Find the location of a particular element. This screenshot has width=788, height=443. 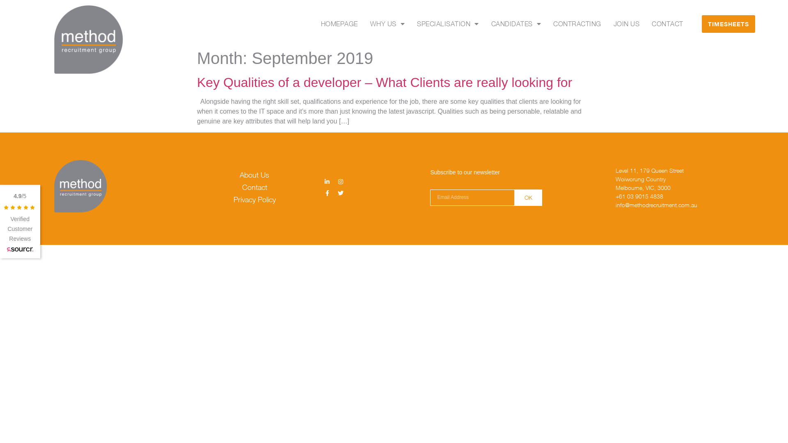

CANDIDATES is located at coordinates (516, 24).